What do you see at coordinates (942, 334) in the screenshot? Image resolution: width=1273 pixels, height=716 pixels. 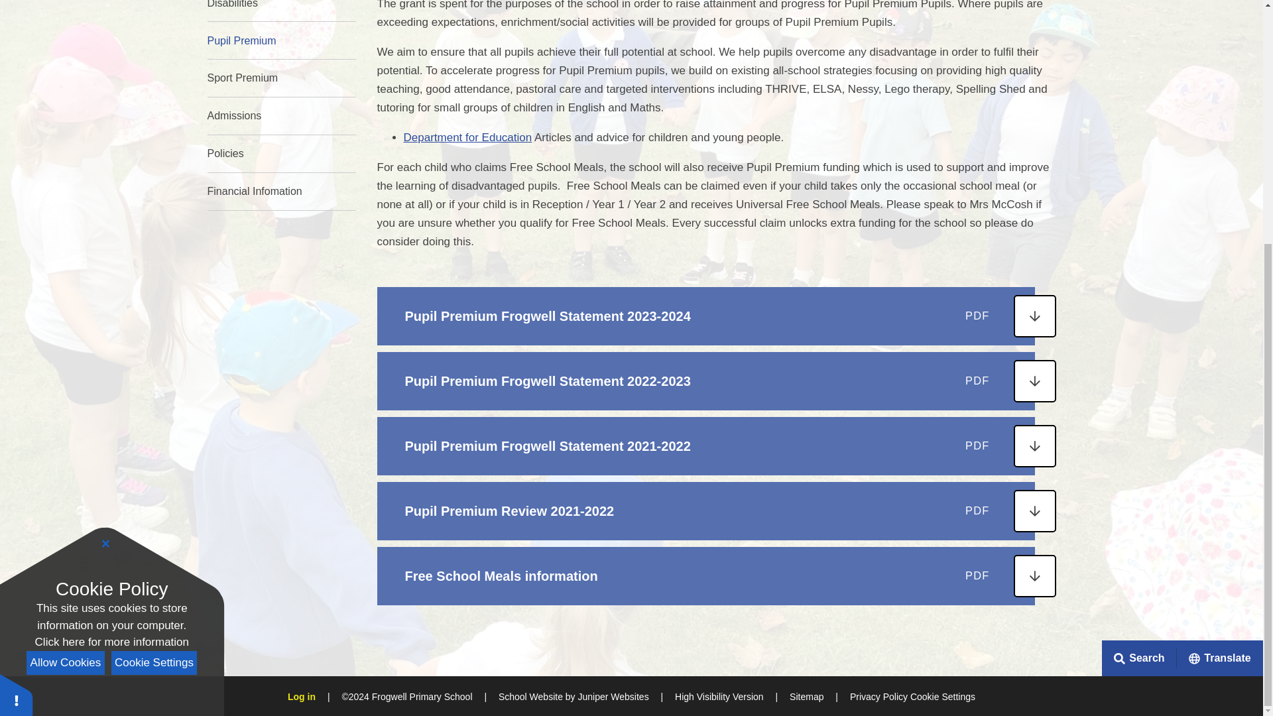 I see `Cookie Settings` at bounding box center [942, 334].